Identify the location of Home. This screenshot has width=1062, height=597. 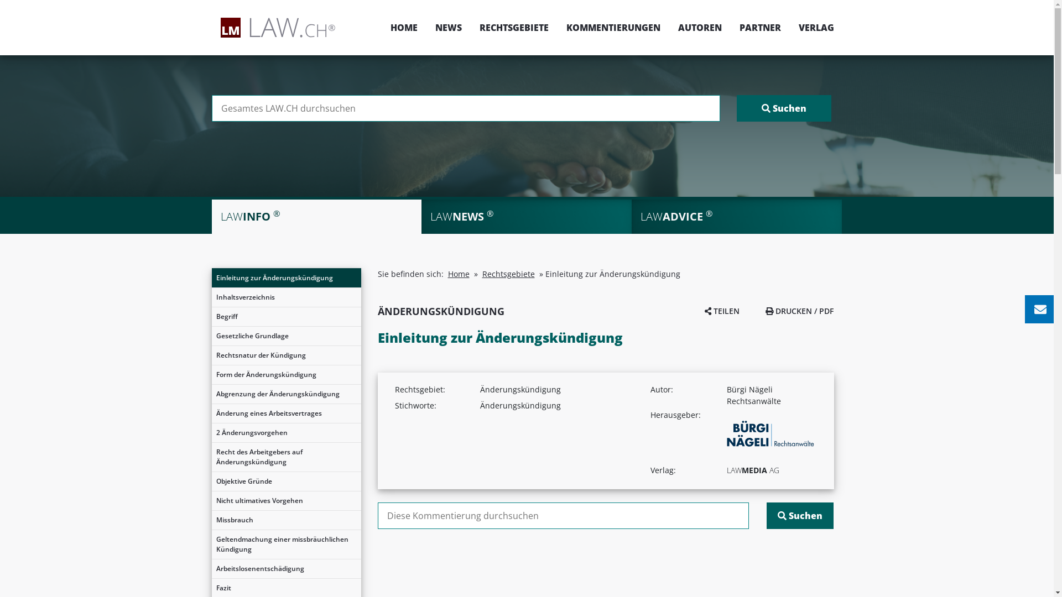
(459, 274).